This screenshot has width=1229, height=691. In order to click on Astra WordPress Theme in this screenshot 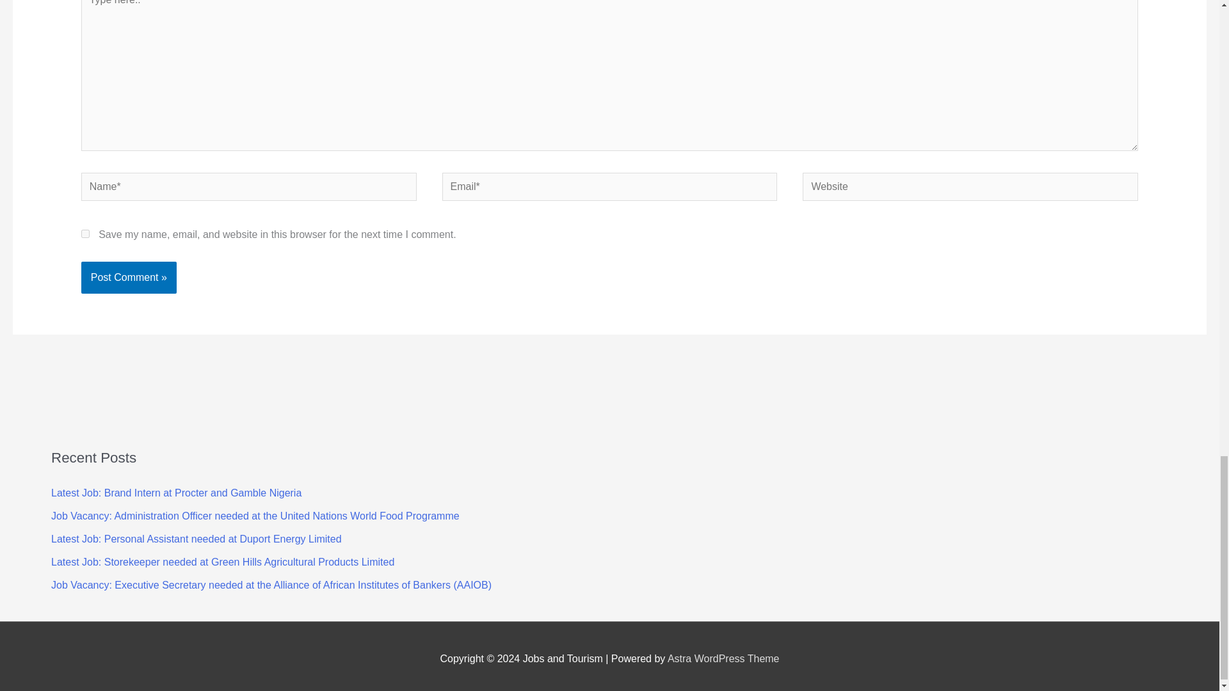, I will do `click(723, 658)`.